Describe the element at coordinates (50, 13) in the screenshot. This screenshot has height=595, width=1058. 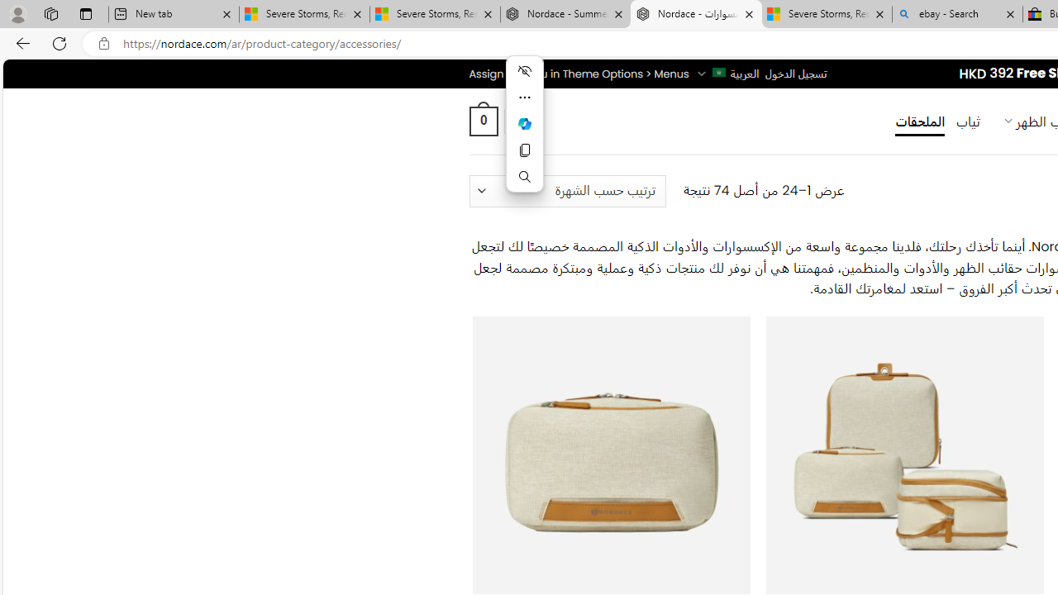
I see `Workspaces` at that location.